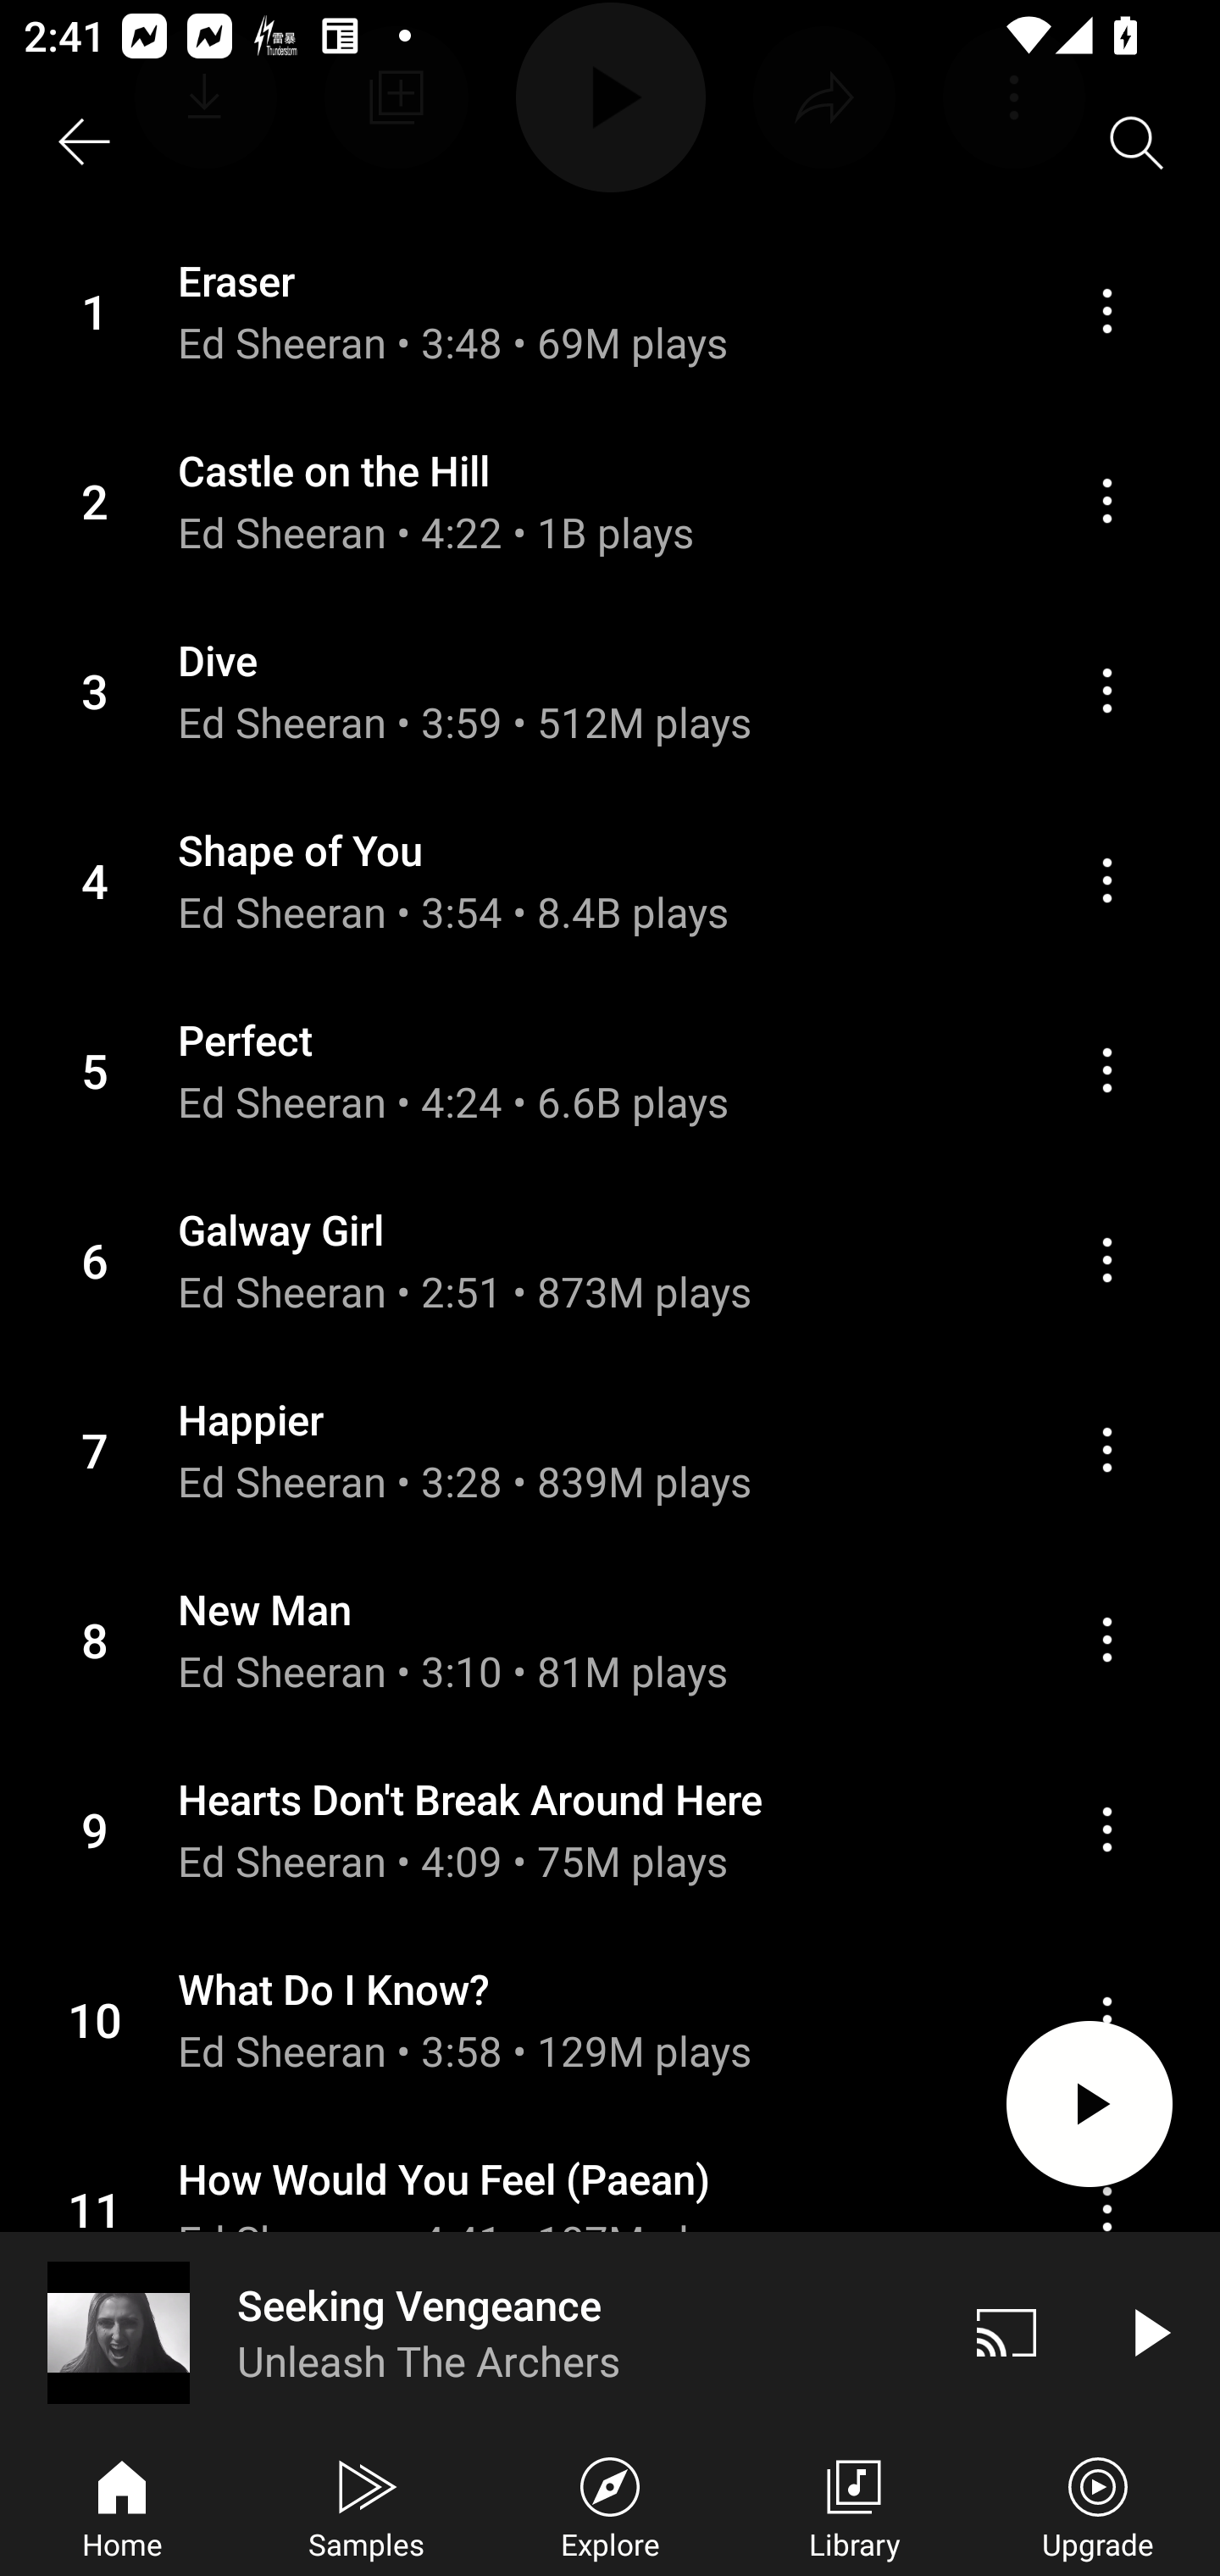  I want to click on Action menu, so click(1106, 1639).